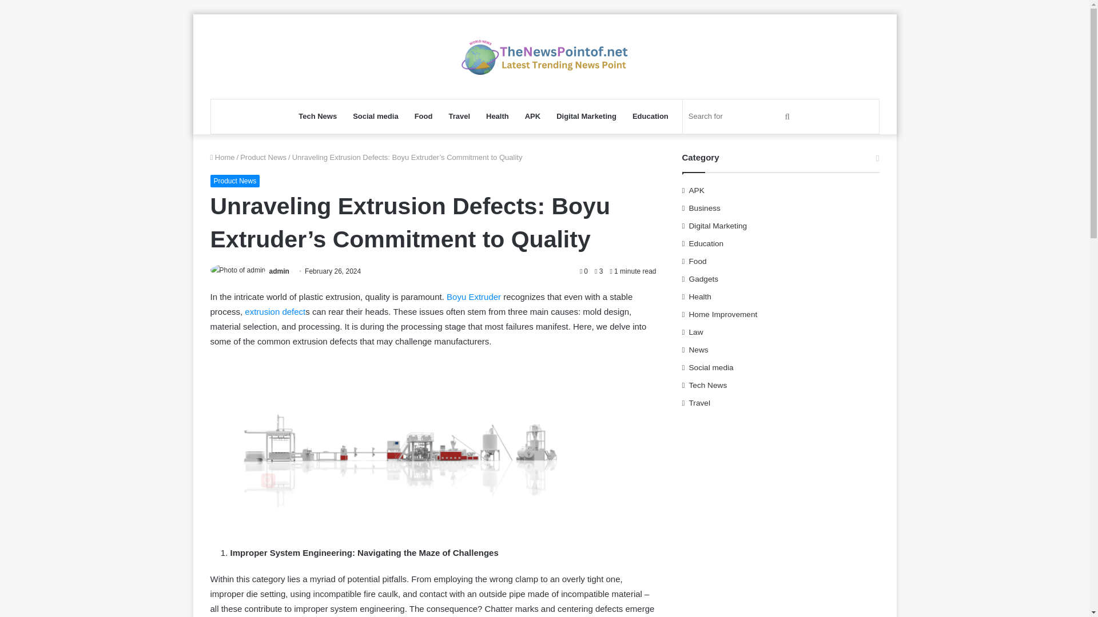 The height and width of the screenshot is (617, 1098). I want to click on Travel, so click(459, 117).